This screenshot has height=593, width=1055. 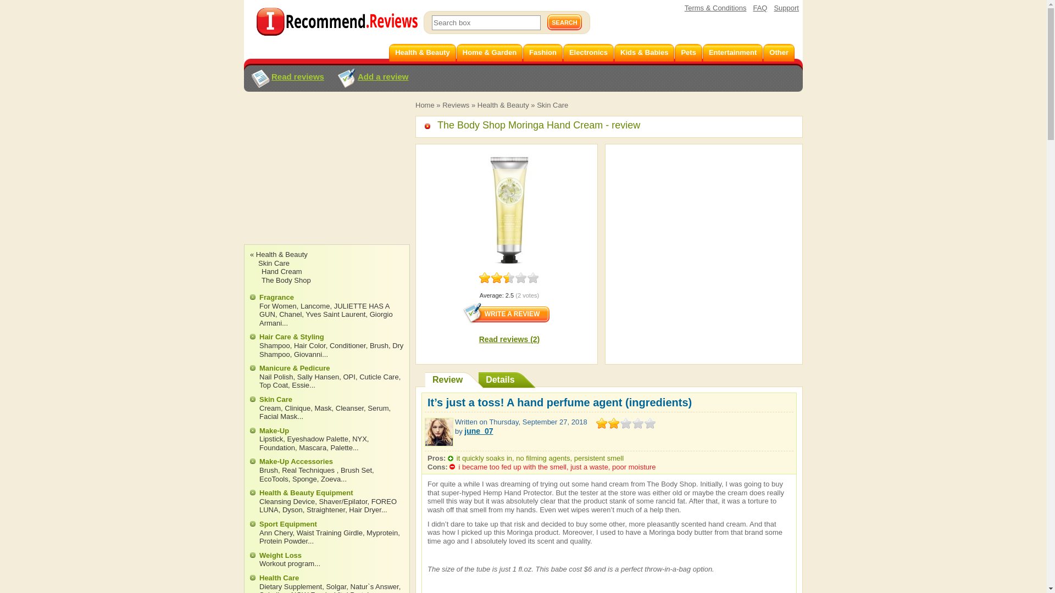 What do you see at coordinates (565, 22) in the screenshot?
I see `Search` at bounding box center [565, 22].